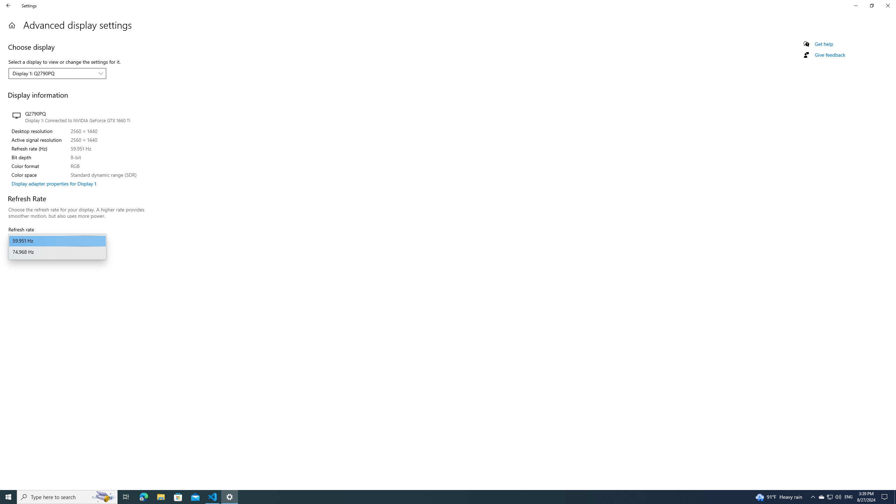  I want to click on Home, so click(12, 25).